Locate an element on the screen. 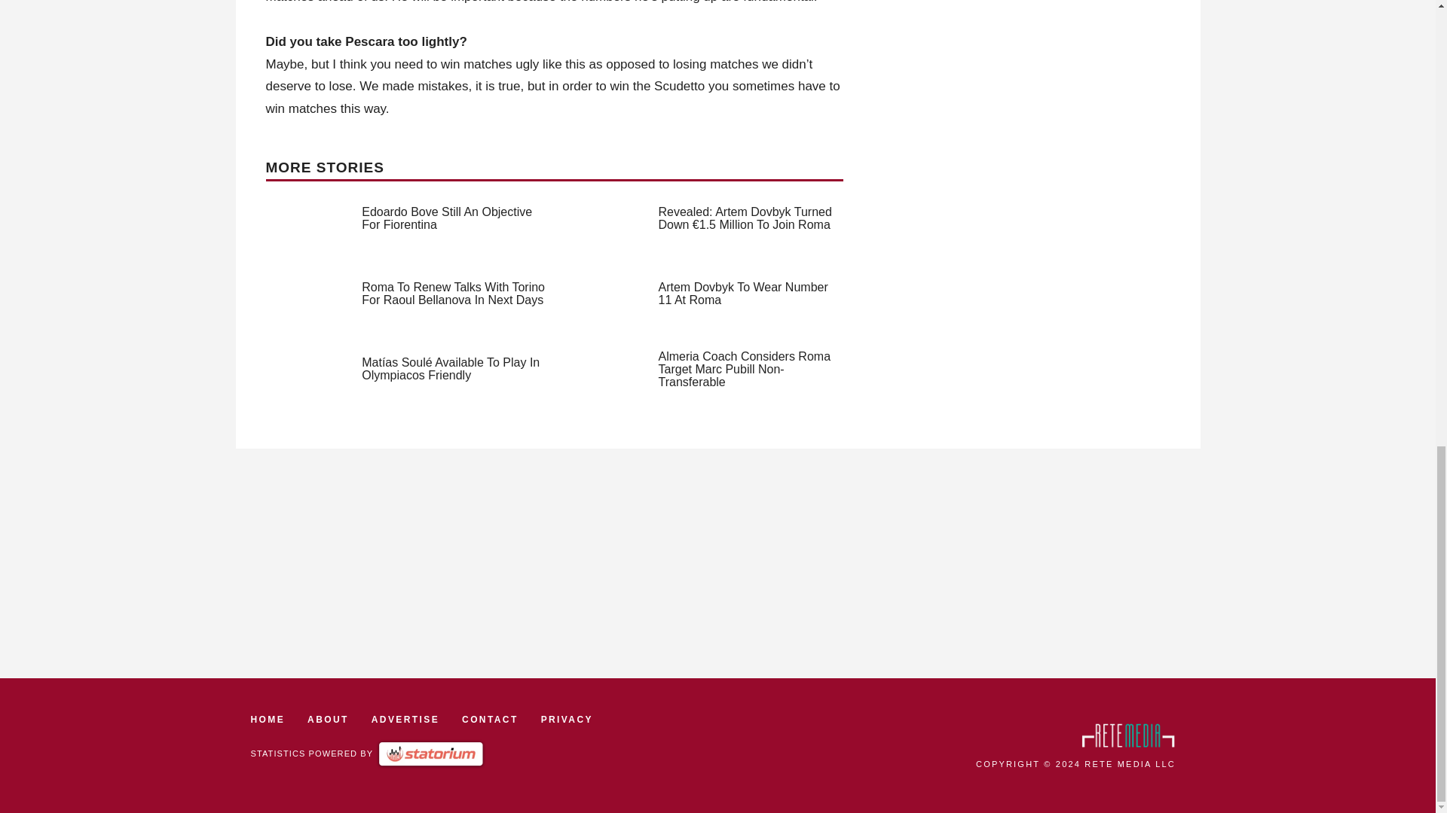  CONTACT is located at coordinates (490, 720).